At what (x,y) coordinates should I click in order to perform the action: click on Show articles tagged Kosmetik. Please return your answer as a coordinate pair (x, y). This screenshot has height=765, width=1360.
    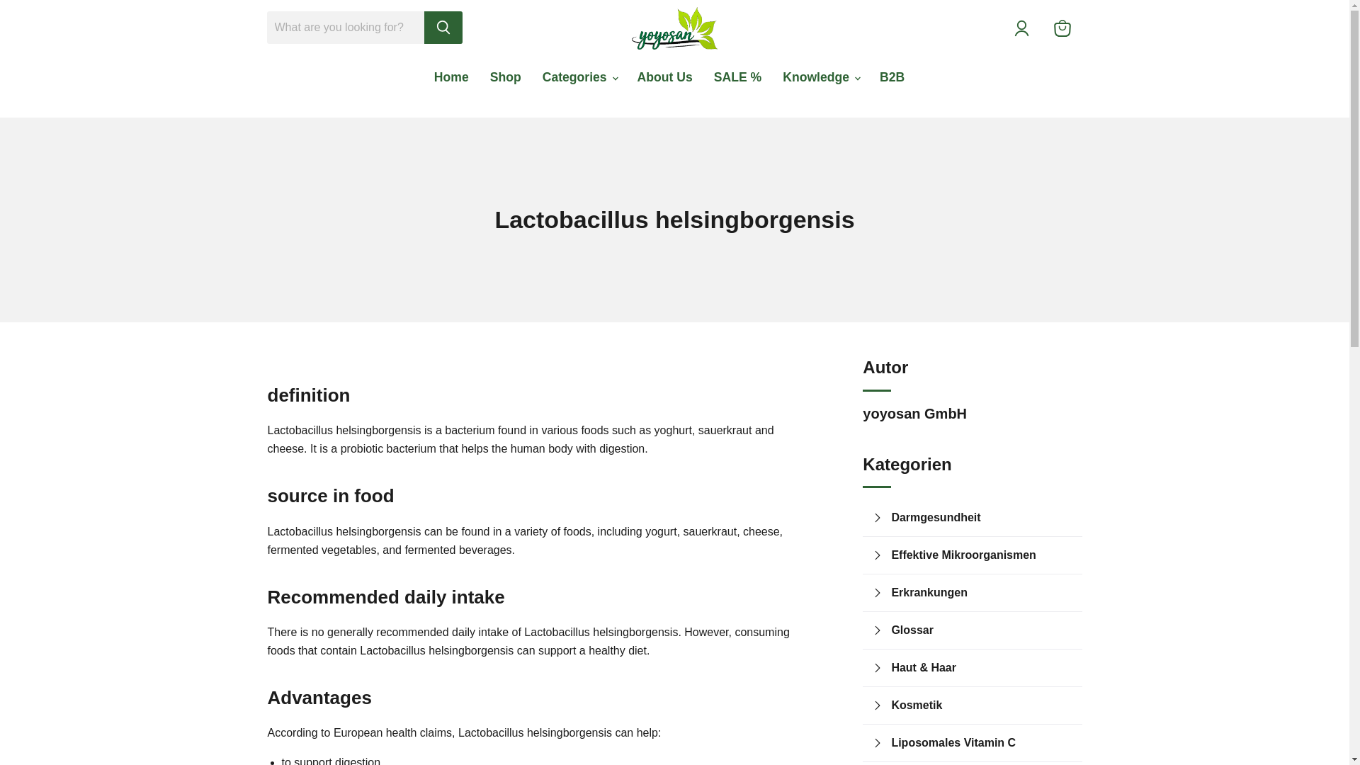
    Looking at the image, I should click on (982, 705).